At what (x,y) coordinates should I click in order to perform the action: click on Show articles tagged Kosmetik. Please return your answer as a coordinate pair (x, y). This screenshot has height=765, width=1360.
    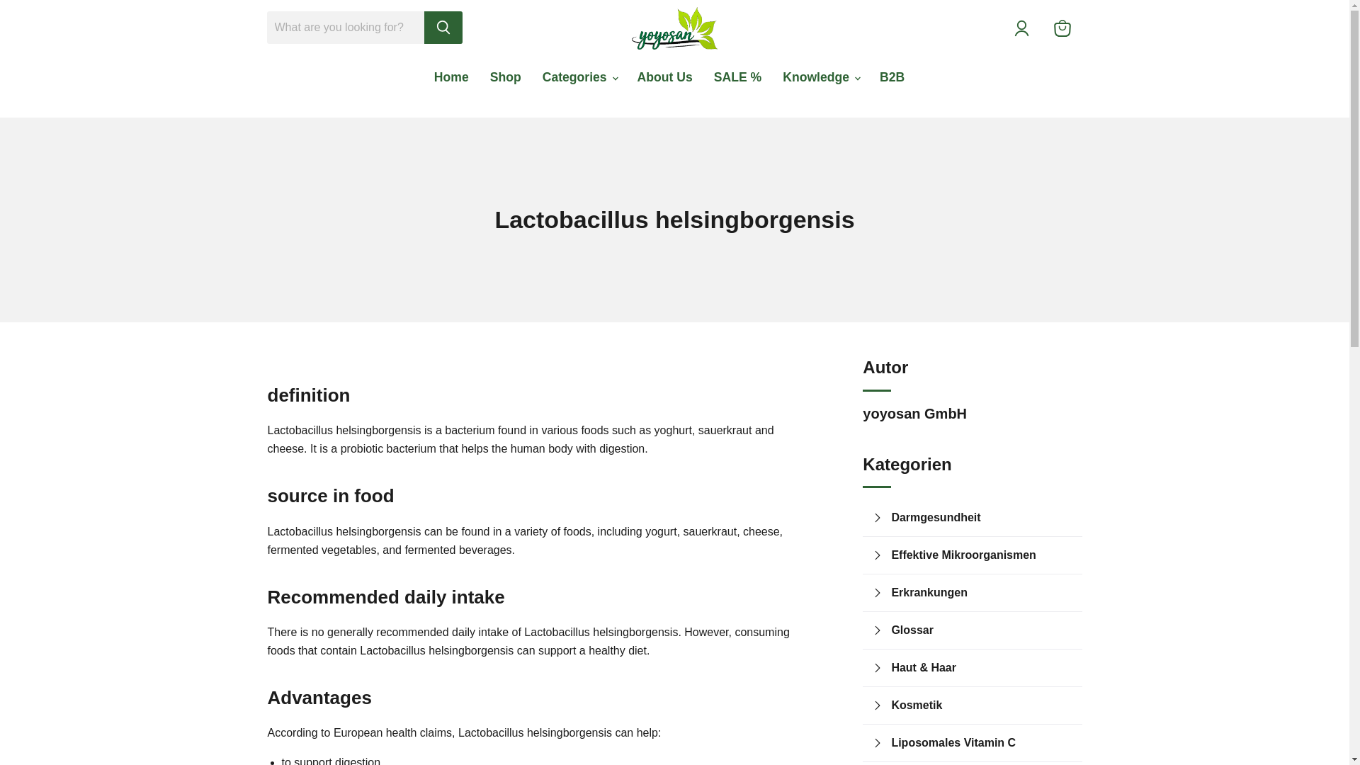
    Looking at the image, I should click on (982, 705).